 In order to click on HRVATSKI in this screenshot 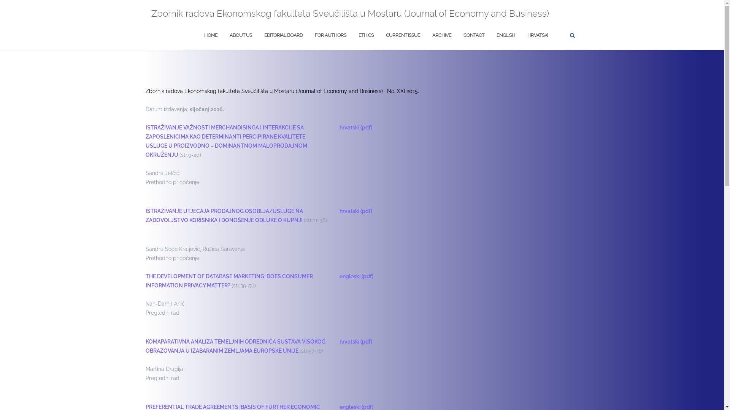, I will do `click(537, 36)`.